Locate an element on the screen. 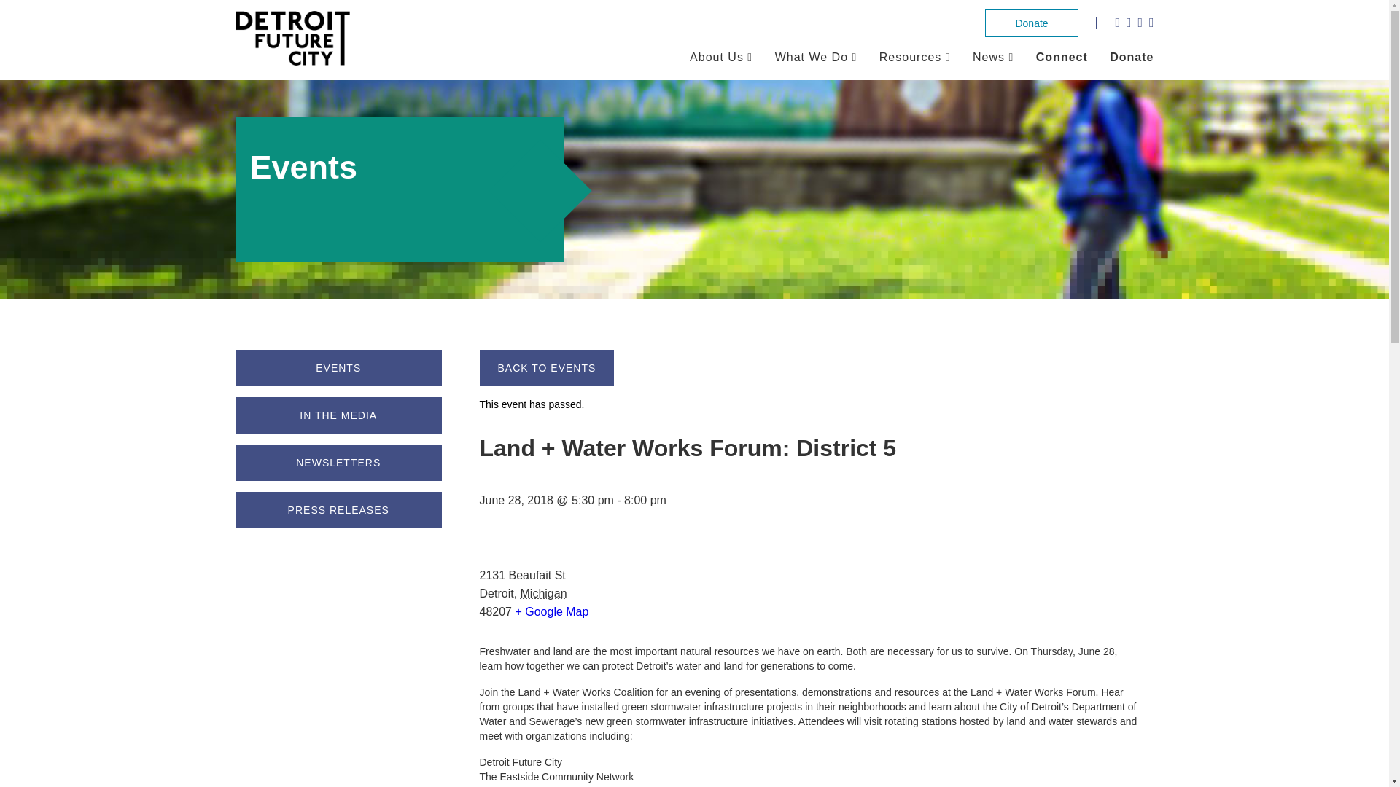 The width and height of the screenshot is (1400, 787). PRESS RELEASES is located at coordinates (338, 510).